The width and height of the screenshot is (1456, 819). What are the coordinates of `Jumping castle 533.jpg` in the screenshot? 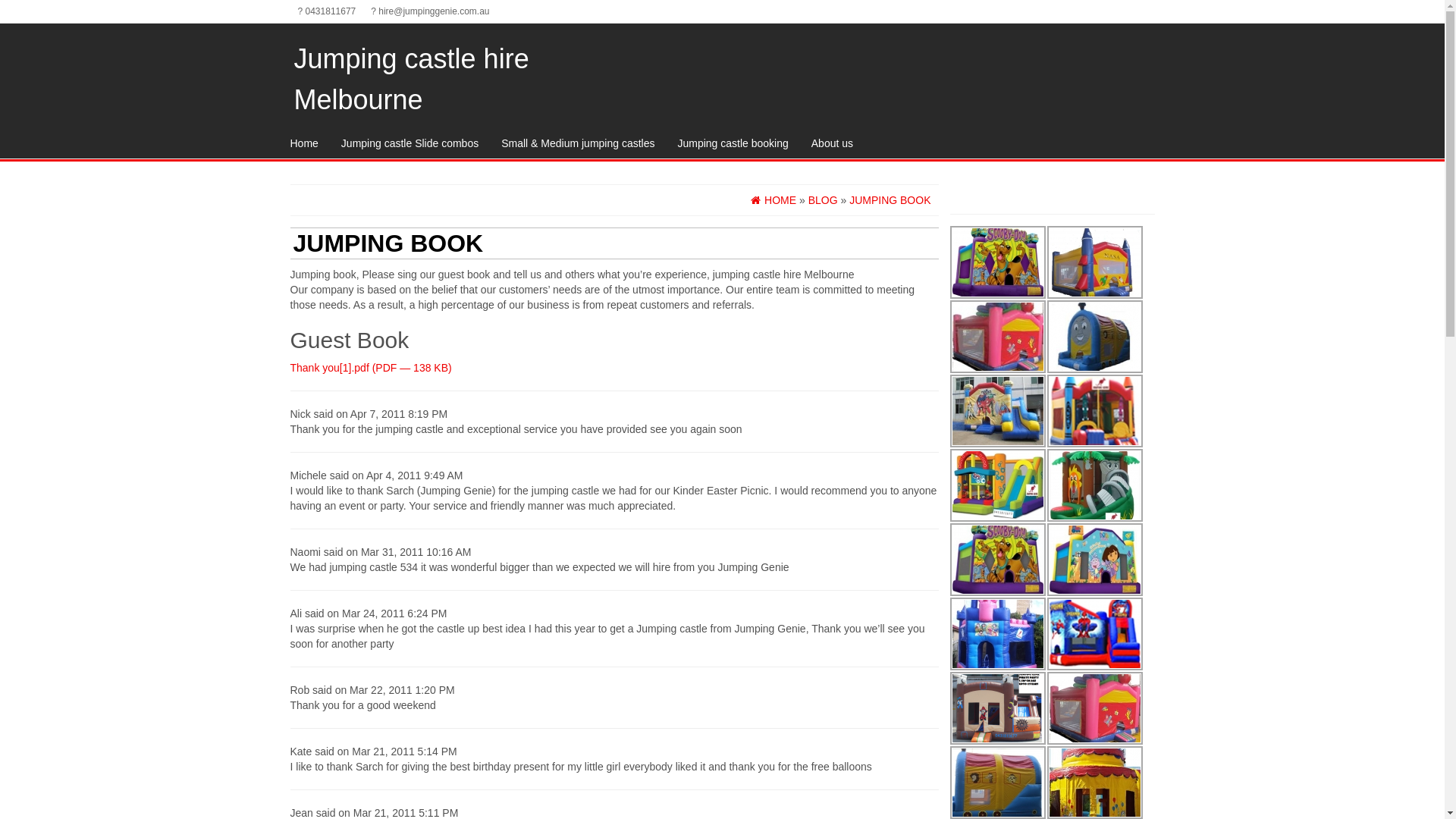 It's located at (997, 485).